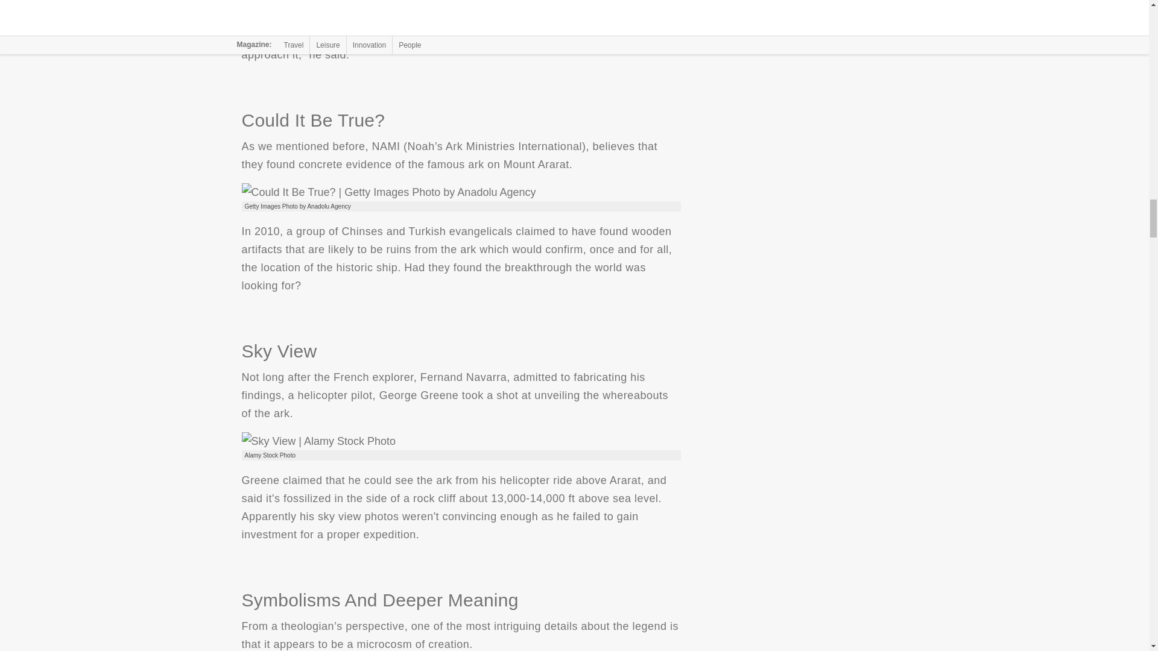 This screenshot has height=651, width=1158. I want to click on Could It Be True?, so click(388, 192).